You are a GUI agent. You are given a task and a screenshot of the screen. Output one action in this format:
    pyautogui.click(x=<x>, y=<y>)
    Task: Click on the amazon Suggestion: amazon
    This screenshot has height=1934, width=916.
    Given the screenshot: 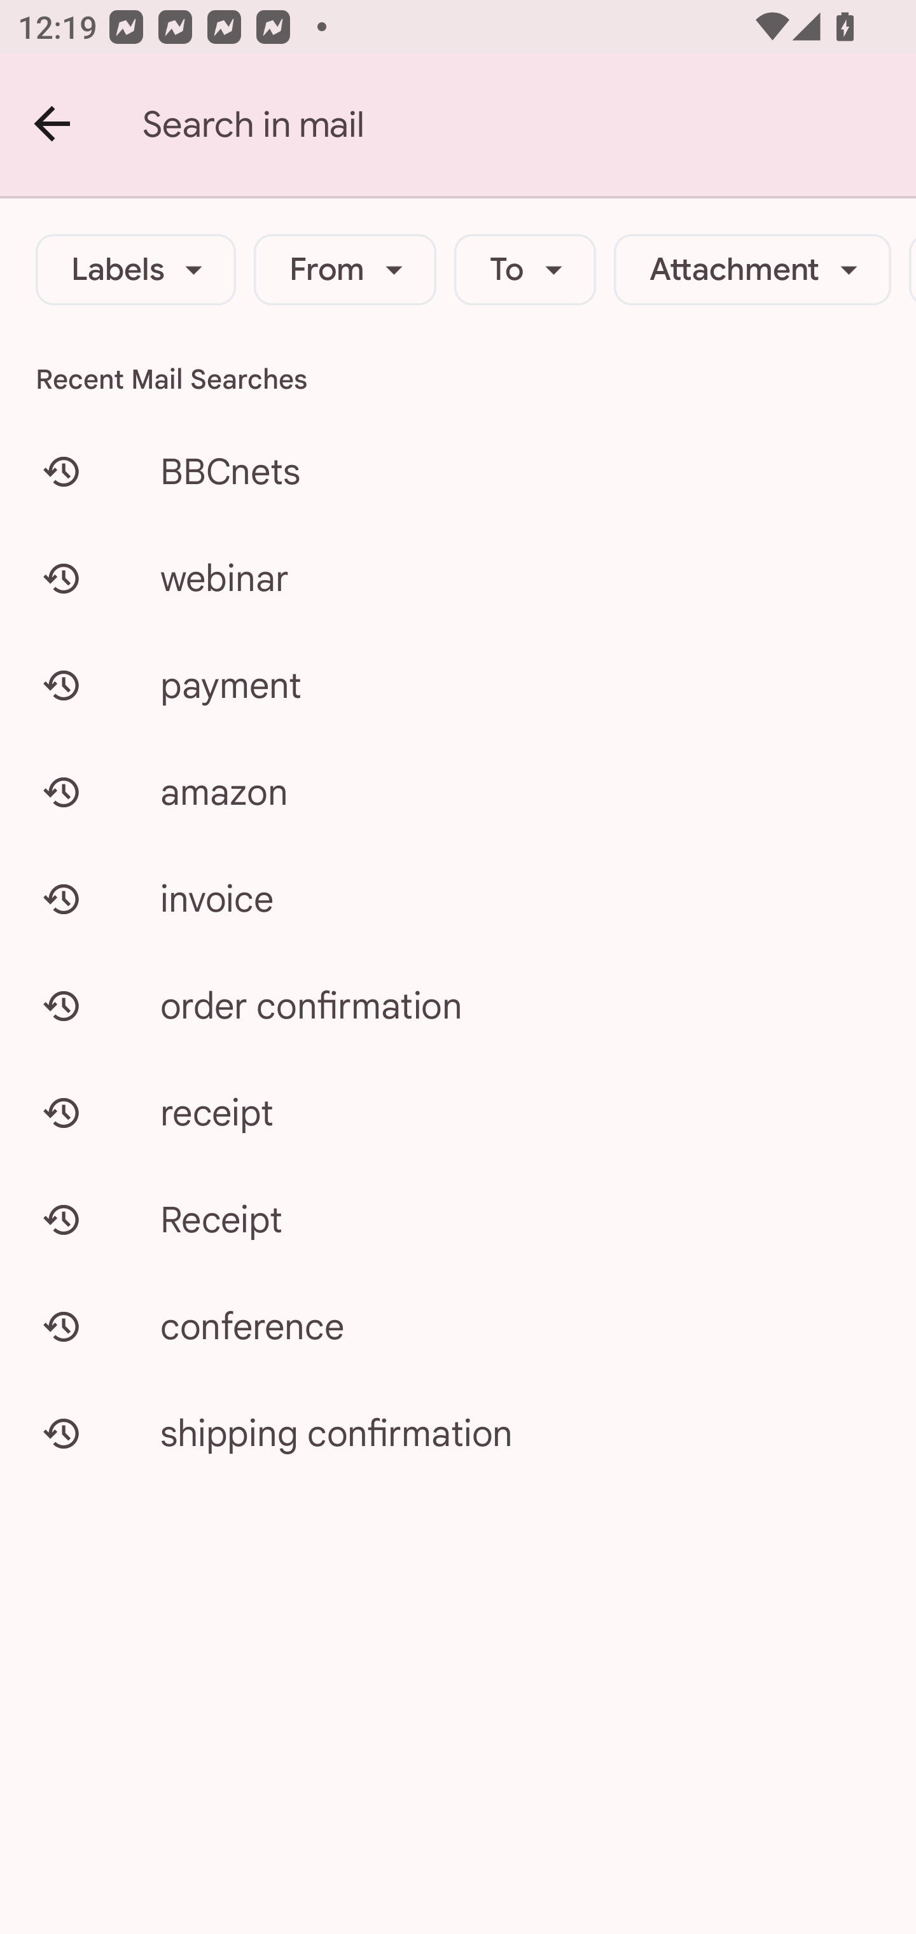 What is the action you would take?
    pyautogui.click(x=458, y=791)
    